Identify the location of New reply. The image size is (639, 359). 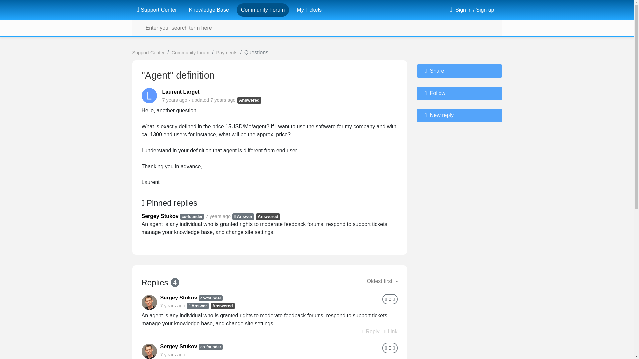
(459, 115).